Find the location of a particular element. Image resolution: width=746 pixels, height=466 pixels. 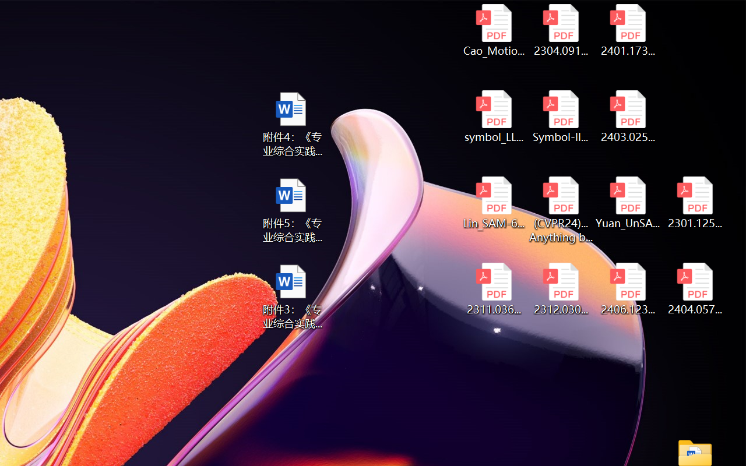

2401.17399v1.pdf is located at coordinates (628, 30).